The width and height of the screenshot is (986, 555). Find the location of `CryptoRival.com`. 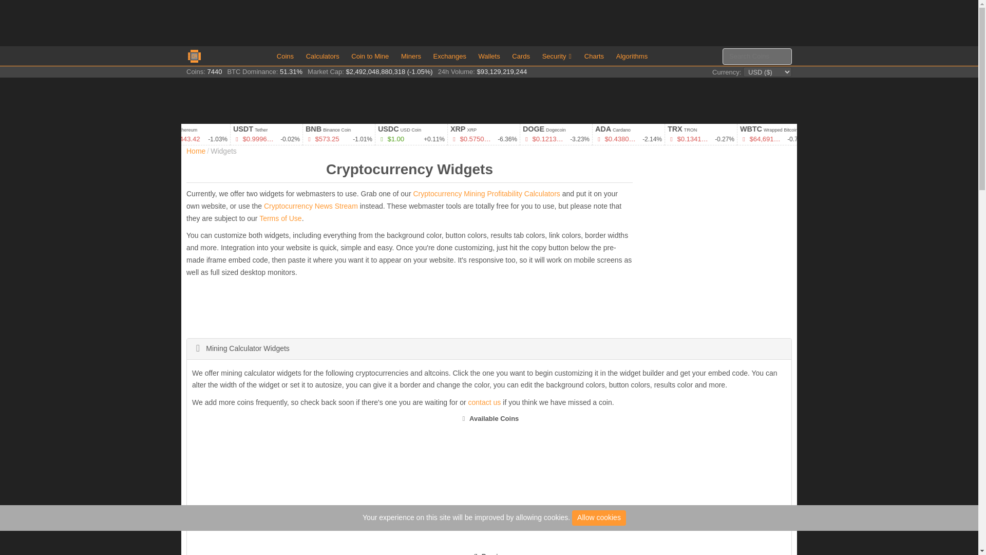

CryptoRival.com is located at coordinates (194, 55).